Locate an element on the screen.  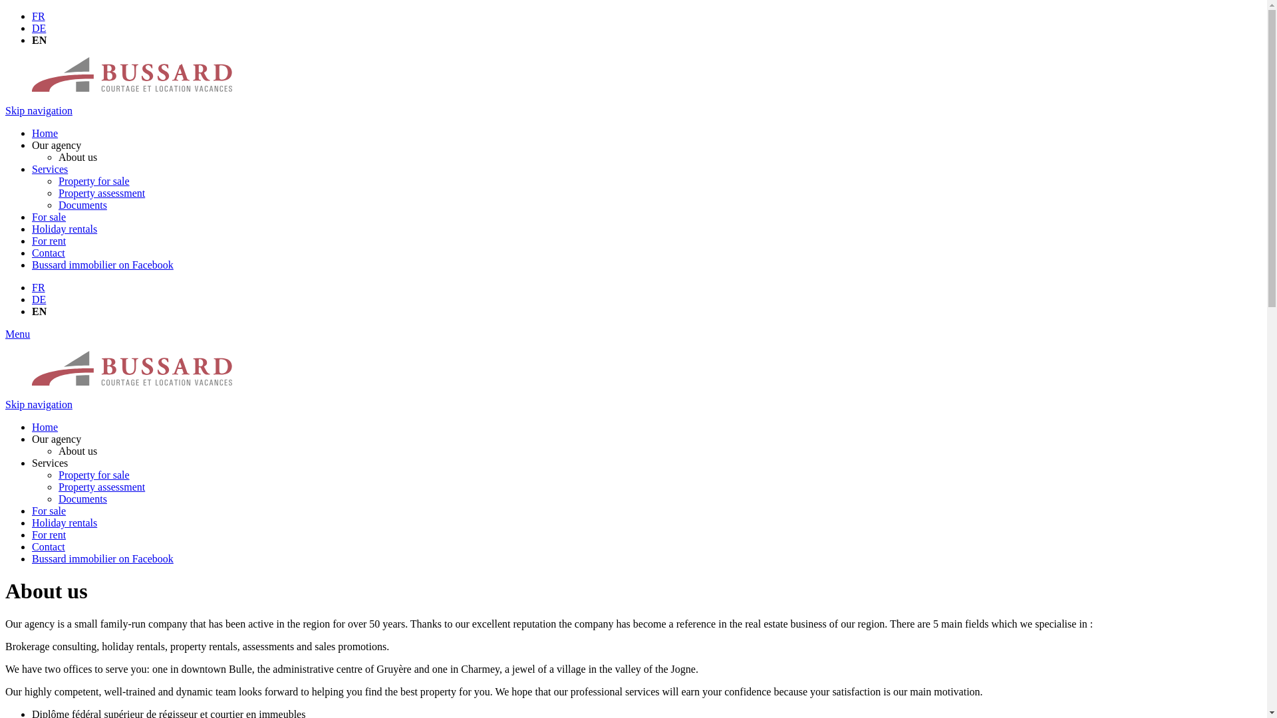
Property assessment is located at coordinates (102, 193).